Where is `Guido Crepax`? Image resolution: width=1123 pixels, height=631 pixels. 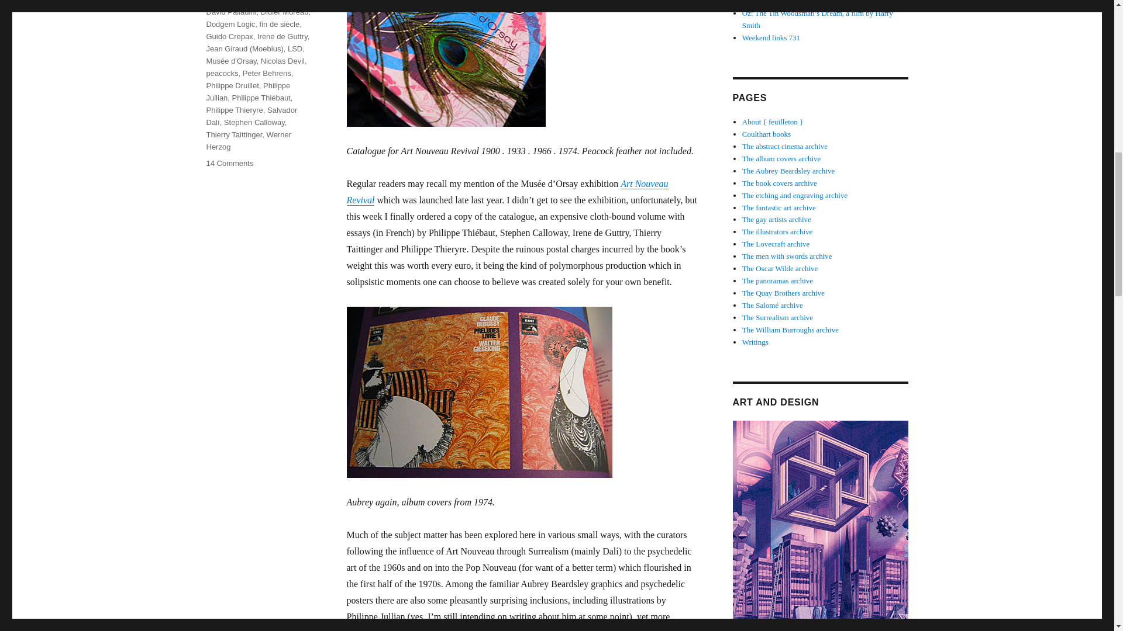 Guido Crepax is located at coordinates (229, 36).